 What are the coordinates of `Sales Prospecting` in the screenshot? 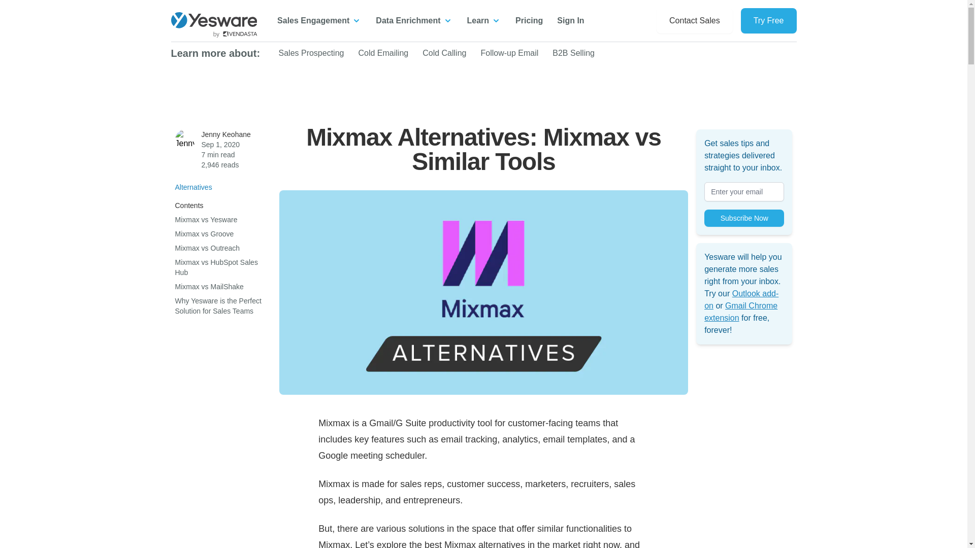 It's located at (311, 53).